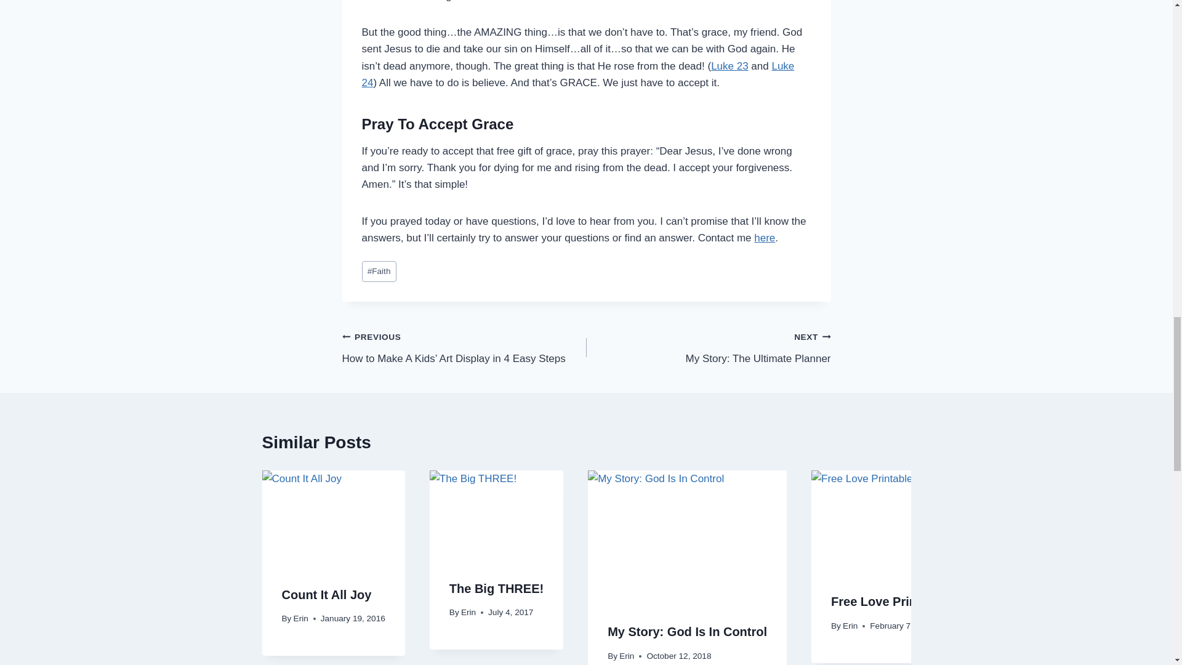 This screenshot has width=1182, height=665. What do you see at coordinates (888, 601) in the screenshot?
I see `Free Love Printable` at bounding box center [888, 601].